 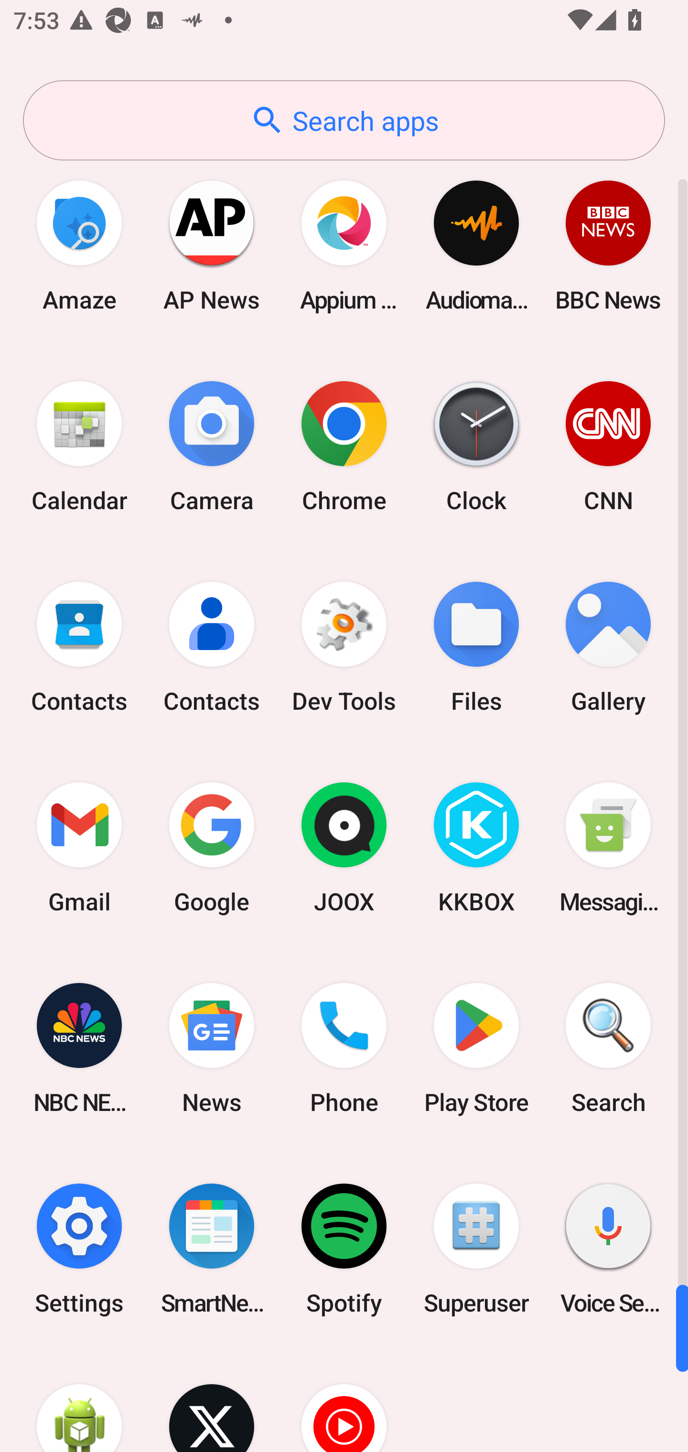 I want to click on SmartNews, so click(x=212, y=1249).